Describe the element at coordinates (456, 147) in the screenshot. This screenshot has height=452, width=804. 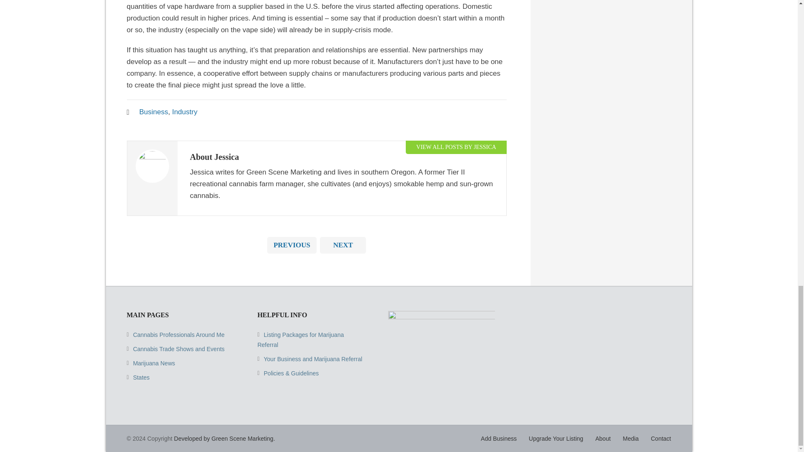
I see `VIEW ALL POSTS BY JESSICA` at that location.